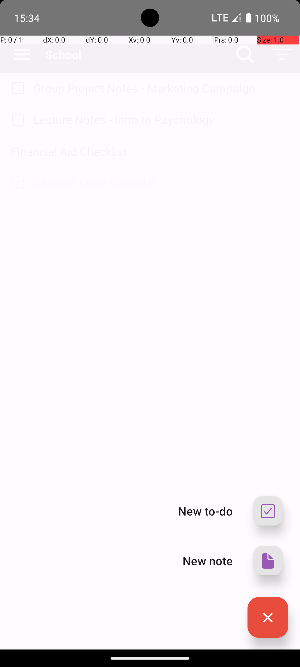  What do you see at coordinates (150, 151) in the screenshot?
I see `Financial Aid Checklist` at bounding box center [150, 151].